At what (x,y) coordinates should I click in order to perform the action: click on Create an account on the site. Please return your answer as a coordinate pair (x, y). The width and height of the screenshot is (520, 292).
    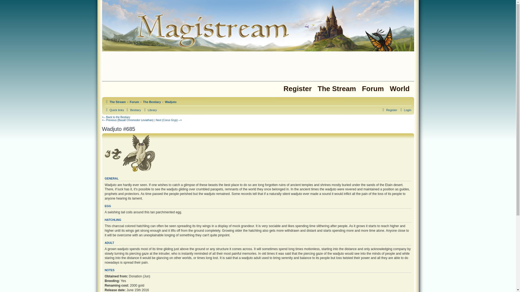
    Looking at the image, I should click on (297, 89).